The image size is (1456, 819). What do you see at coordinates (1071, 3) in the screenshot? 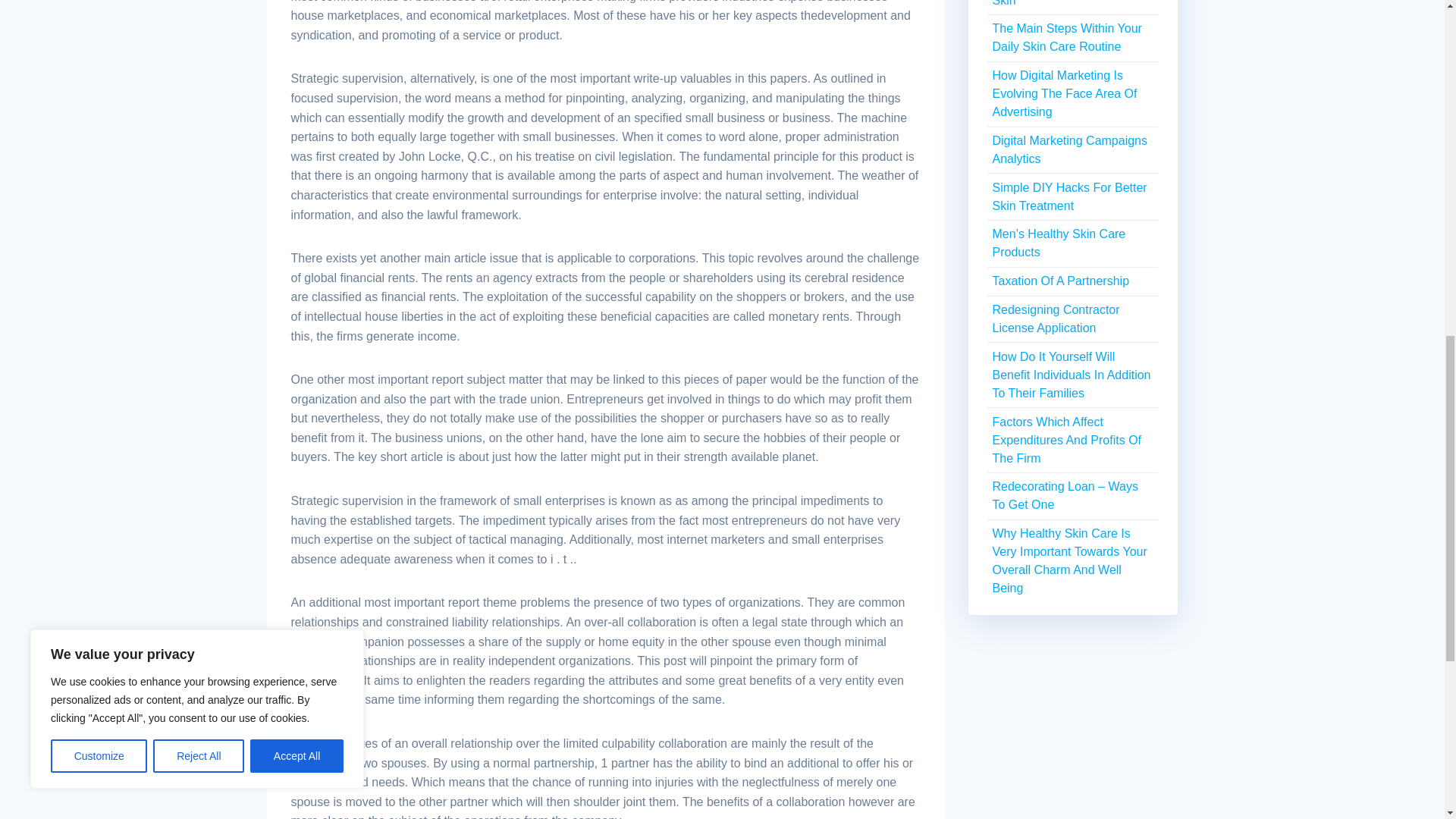
I see `Natural Skin Care Product Basics To Obtain A Gorgeous Skin` at bounding box center [1071, 3].